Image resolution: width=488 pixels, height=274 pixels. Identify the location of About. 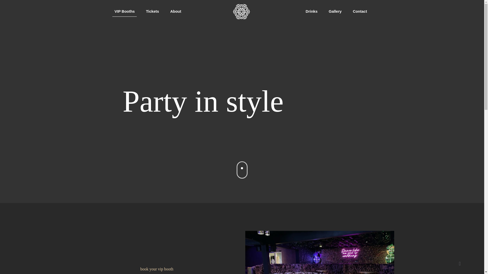
(176, 11).